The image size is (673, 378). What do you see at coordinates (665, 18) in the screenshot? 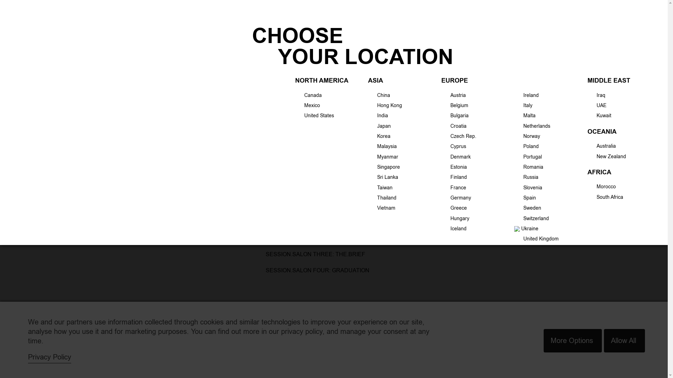
I see `Search` at bounding box center [665, 18].